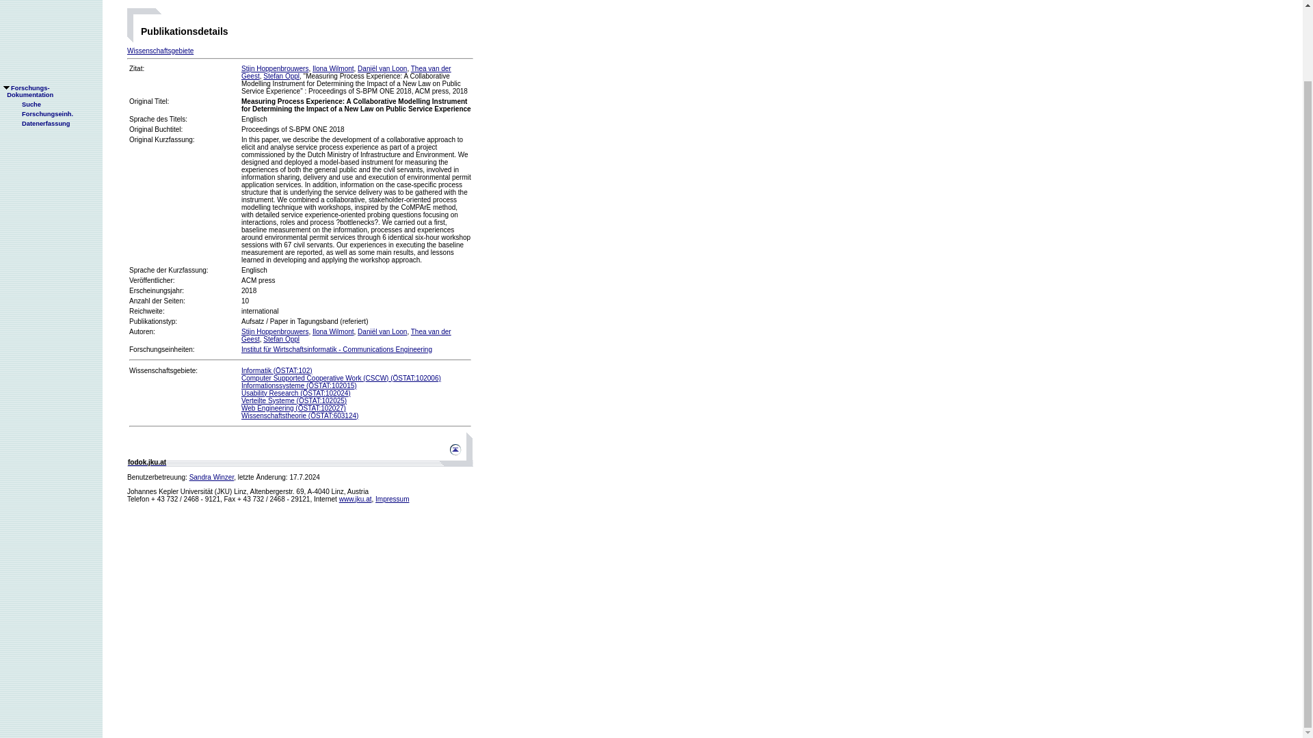  What do you see at coordinates (25, 23) in the screenshot?
I see `Thea van der Geest` at bounding box center [25, 23].